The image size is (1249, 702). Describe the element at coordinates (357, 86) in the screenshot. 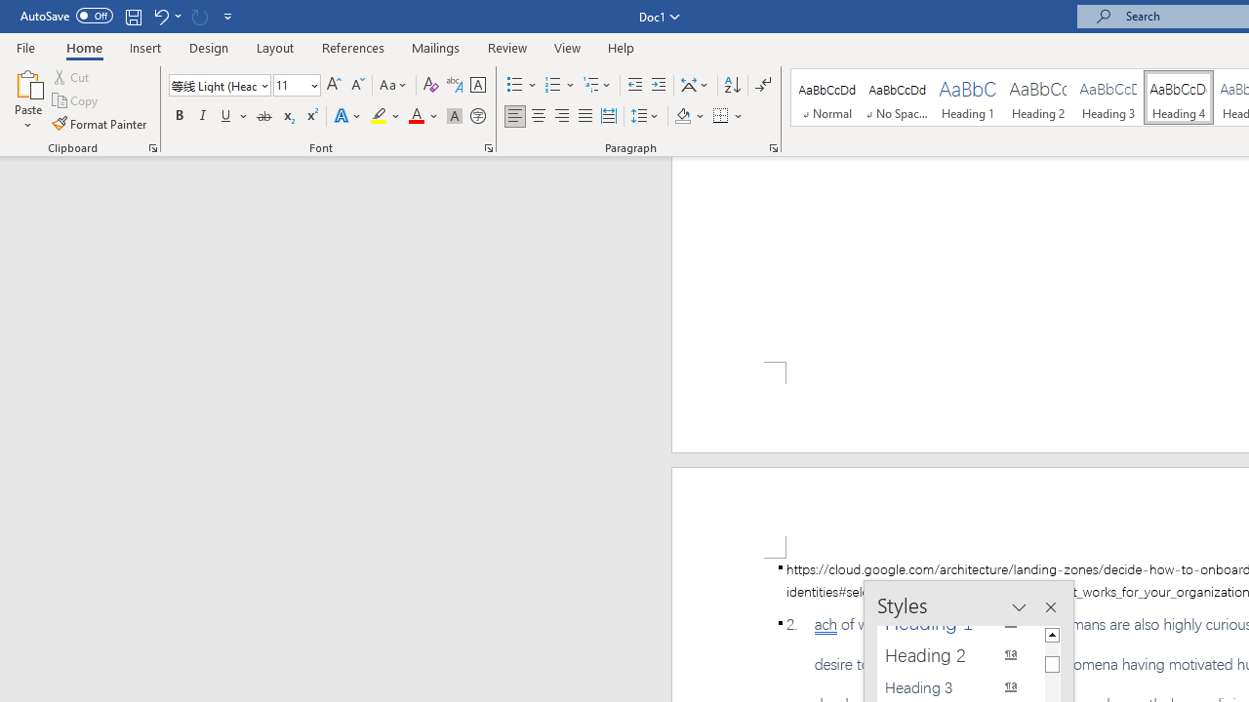

I see `Shrink Font` at that location.